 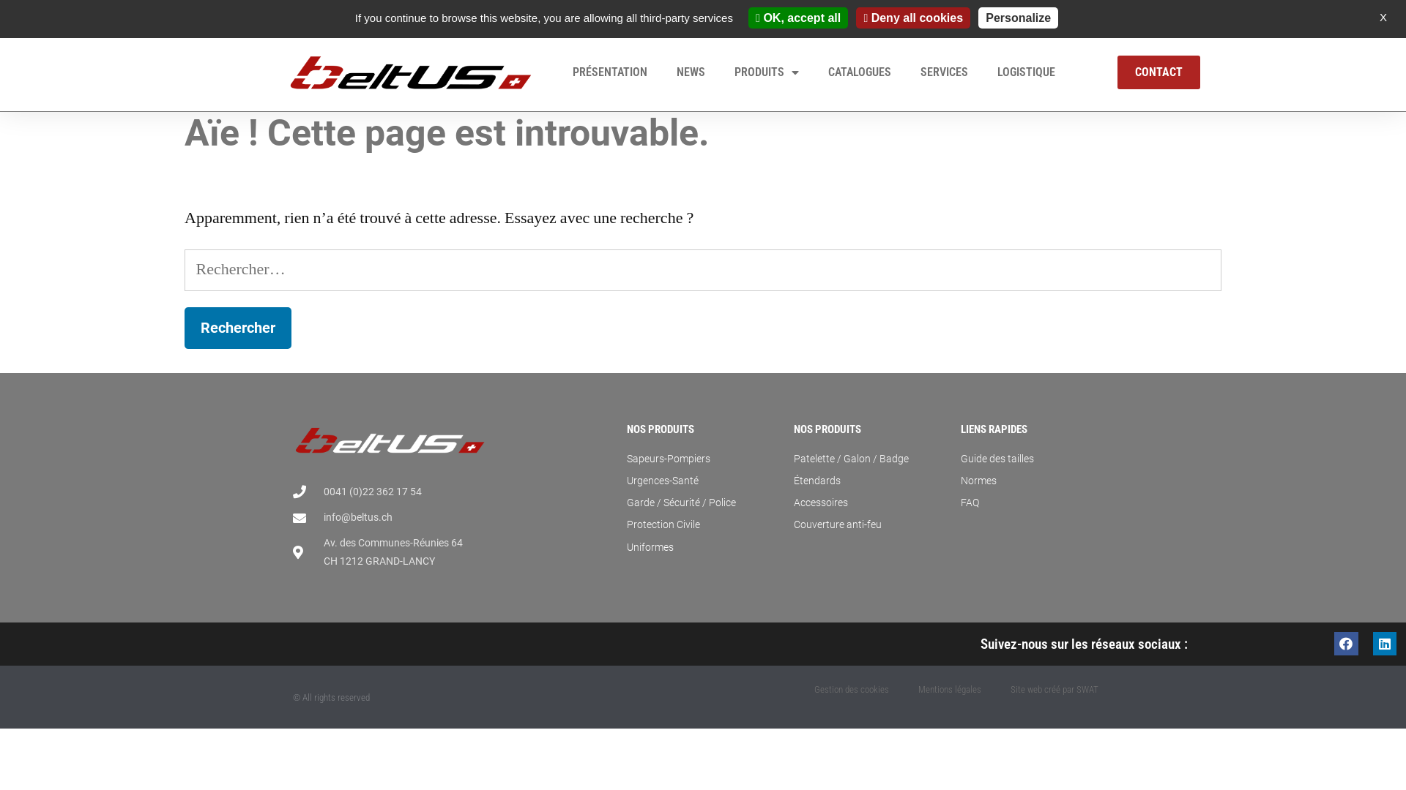 I want to click on PRODUITS, so click(x=767, y=72).